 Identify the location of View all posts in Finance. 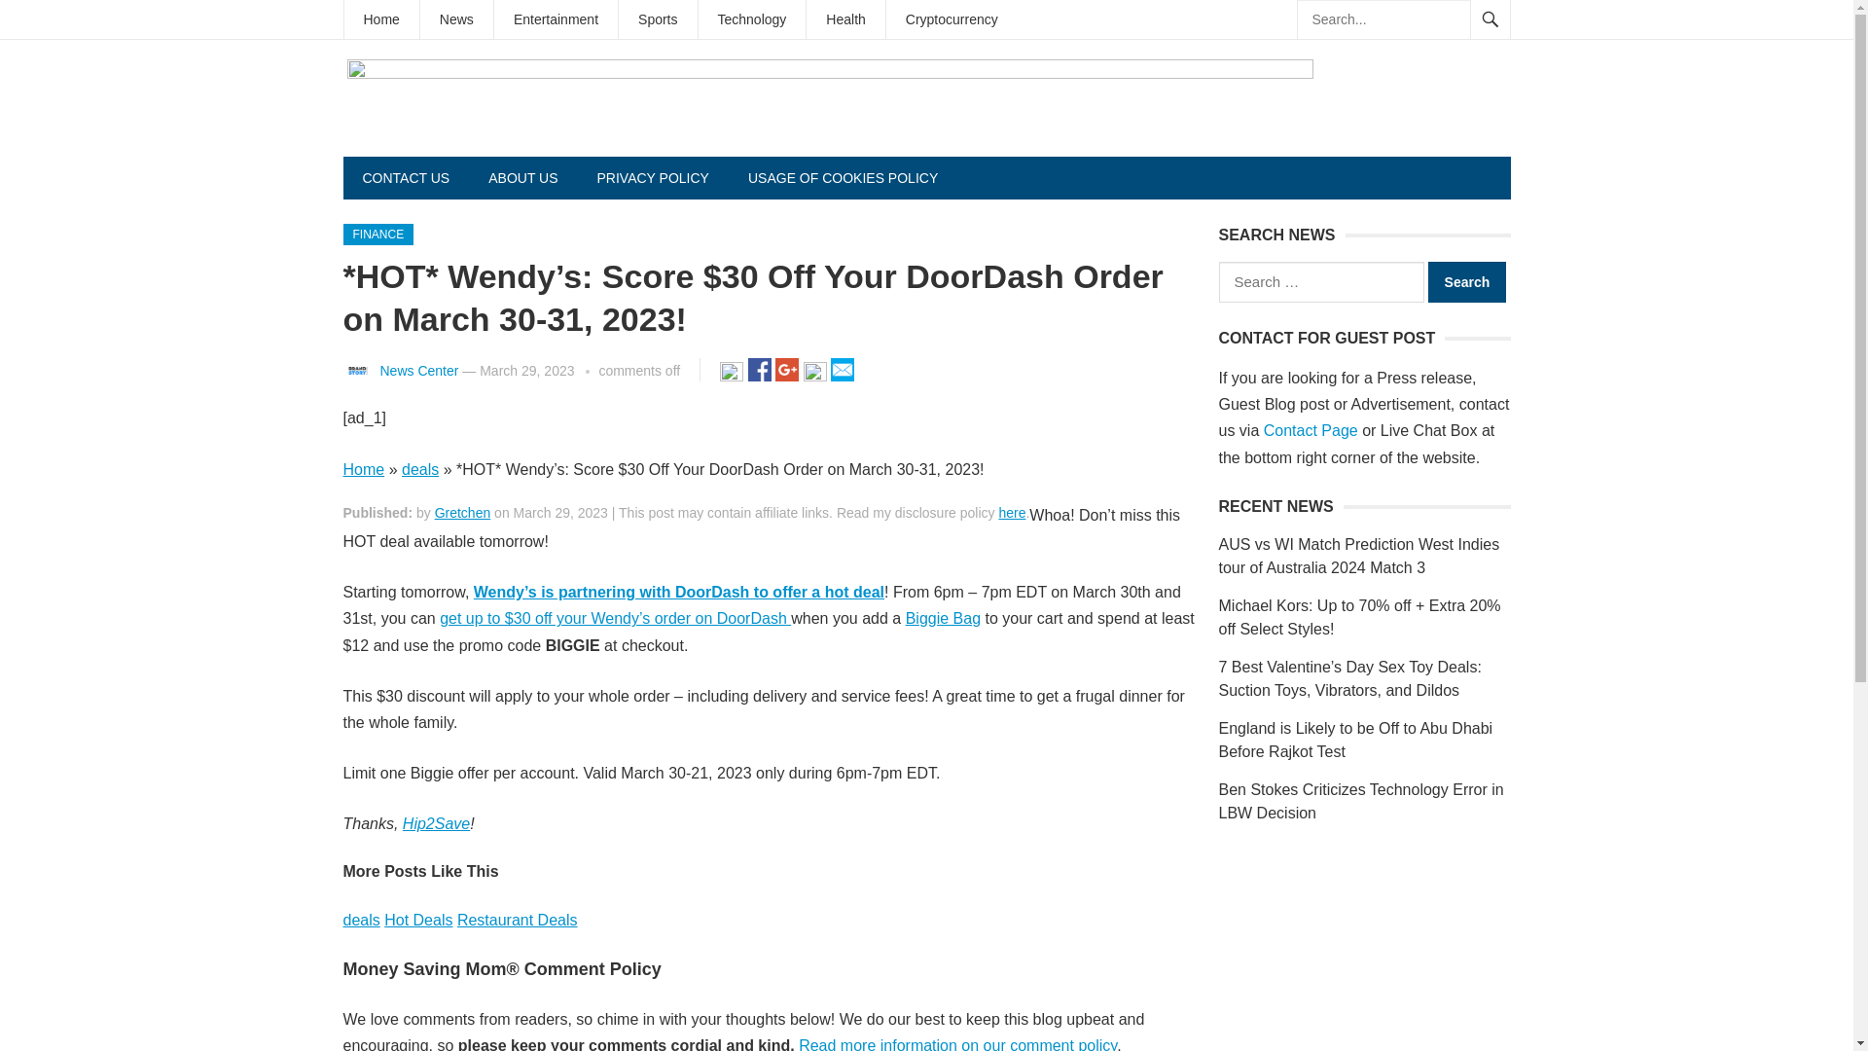
(377, 234).